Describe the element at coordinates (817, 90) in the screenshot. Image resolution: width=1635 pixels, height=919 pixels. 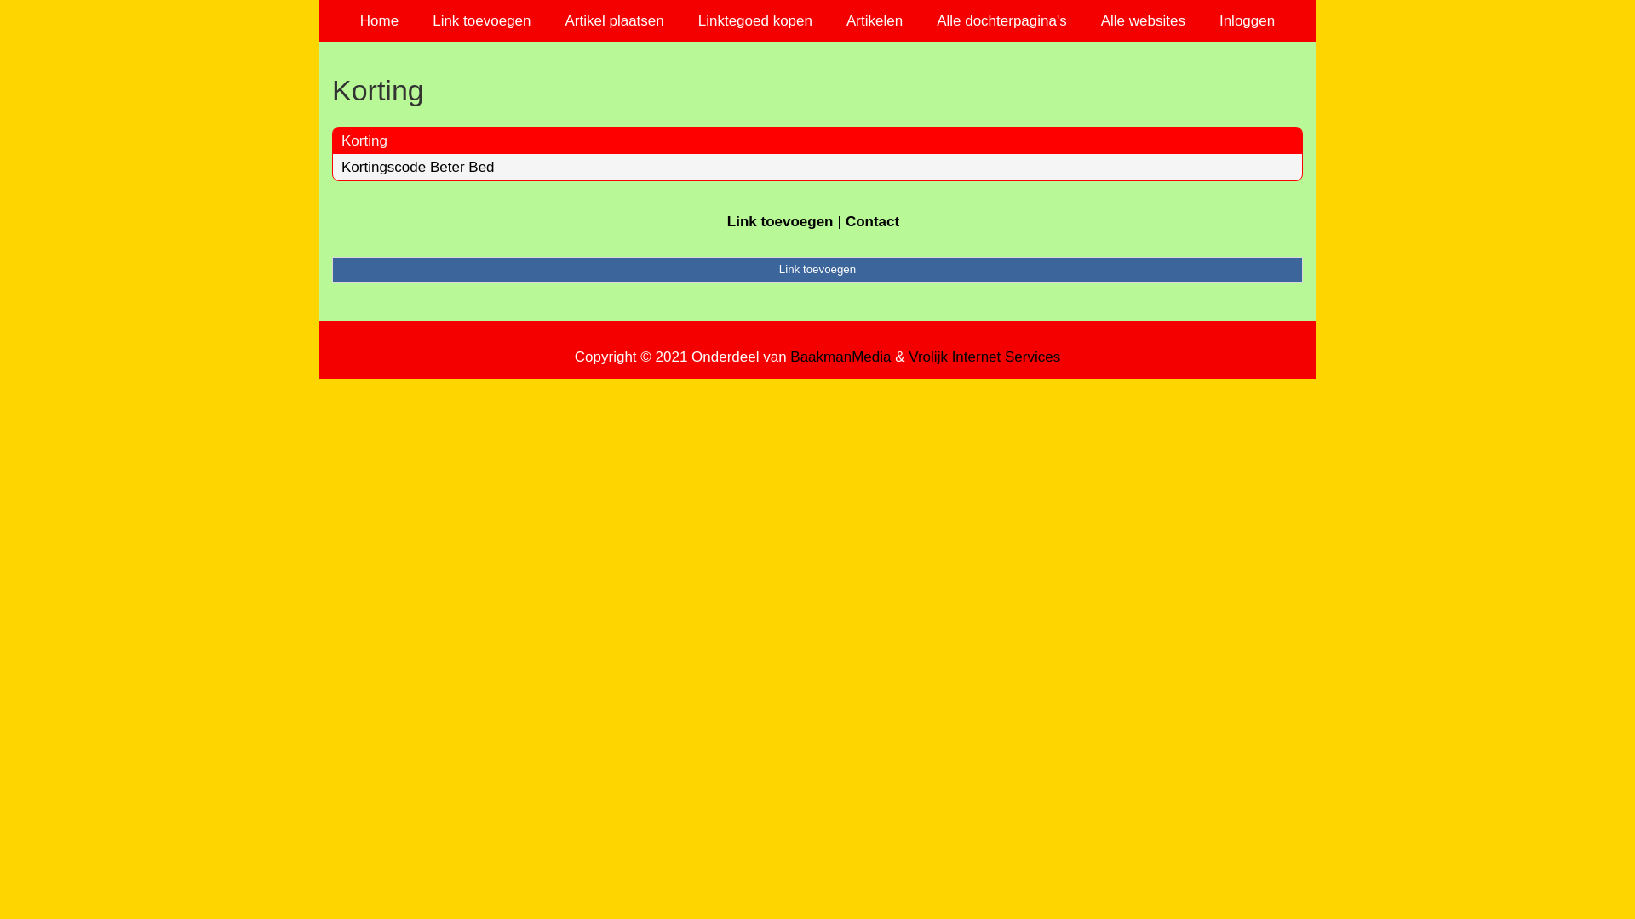
I see `Korting` at that location.